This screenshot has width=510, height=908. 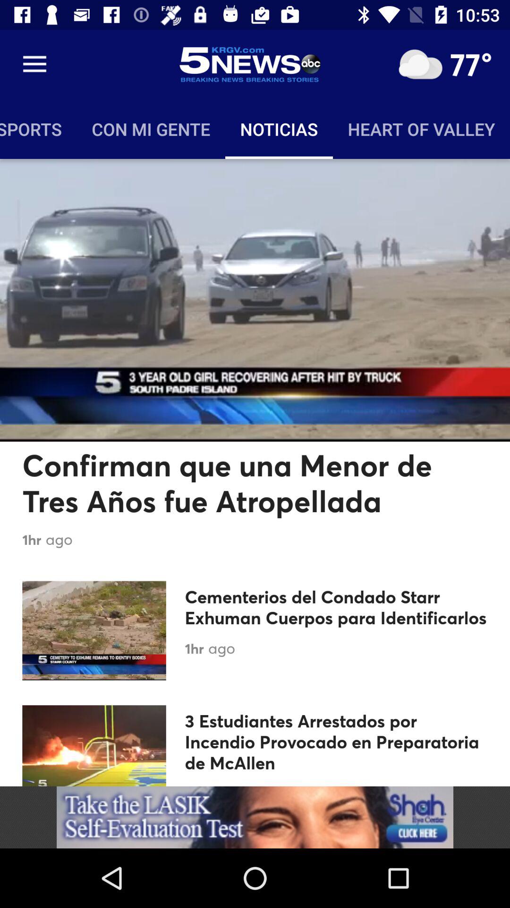 What do you see at coordinates (255, 817) in the screenshot?
I see `lasik advertisement link` at bounding box center [255, 817].